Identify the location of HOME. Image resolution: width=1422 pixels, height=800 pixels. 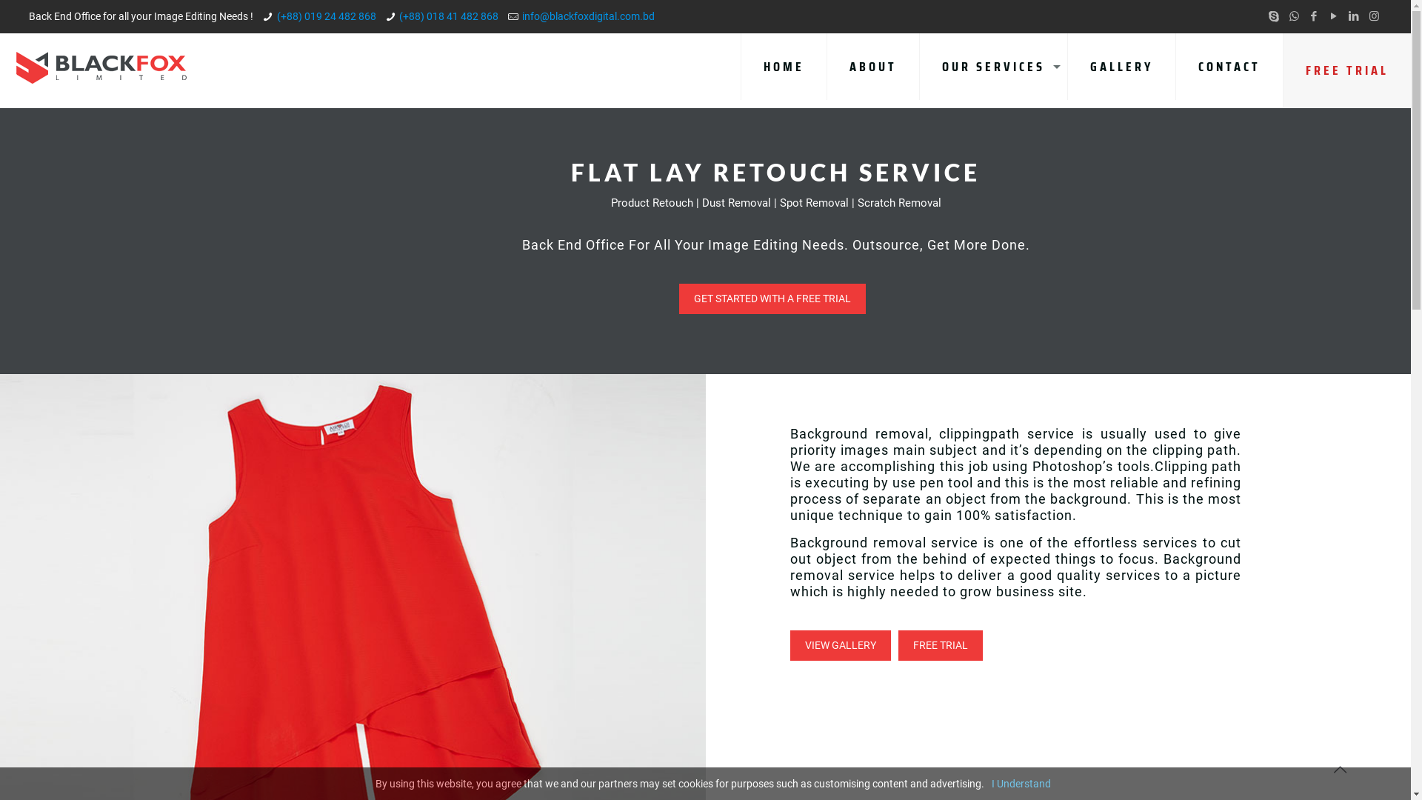
(784, 67).